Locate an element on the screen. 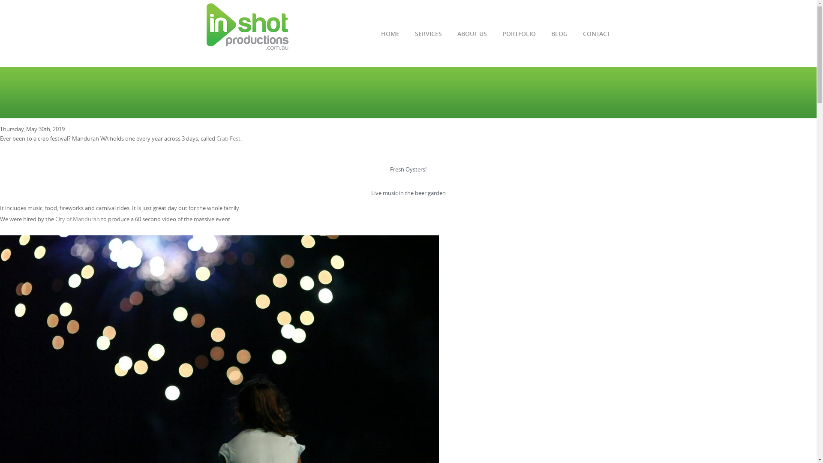 This screenshot has height=463, width=823. PORTFOLIO is located at coordinates (519, 38).